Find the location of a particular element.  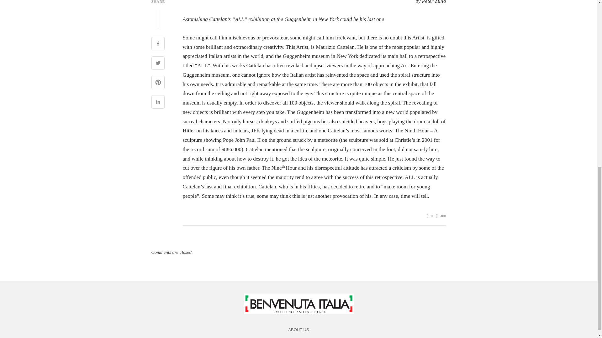

ABOUT US is located at coordinates (298, 330).